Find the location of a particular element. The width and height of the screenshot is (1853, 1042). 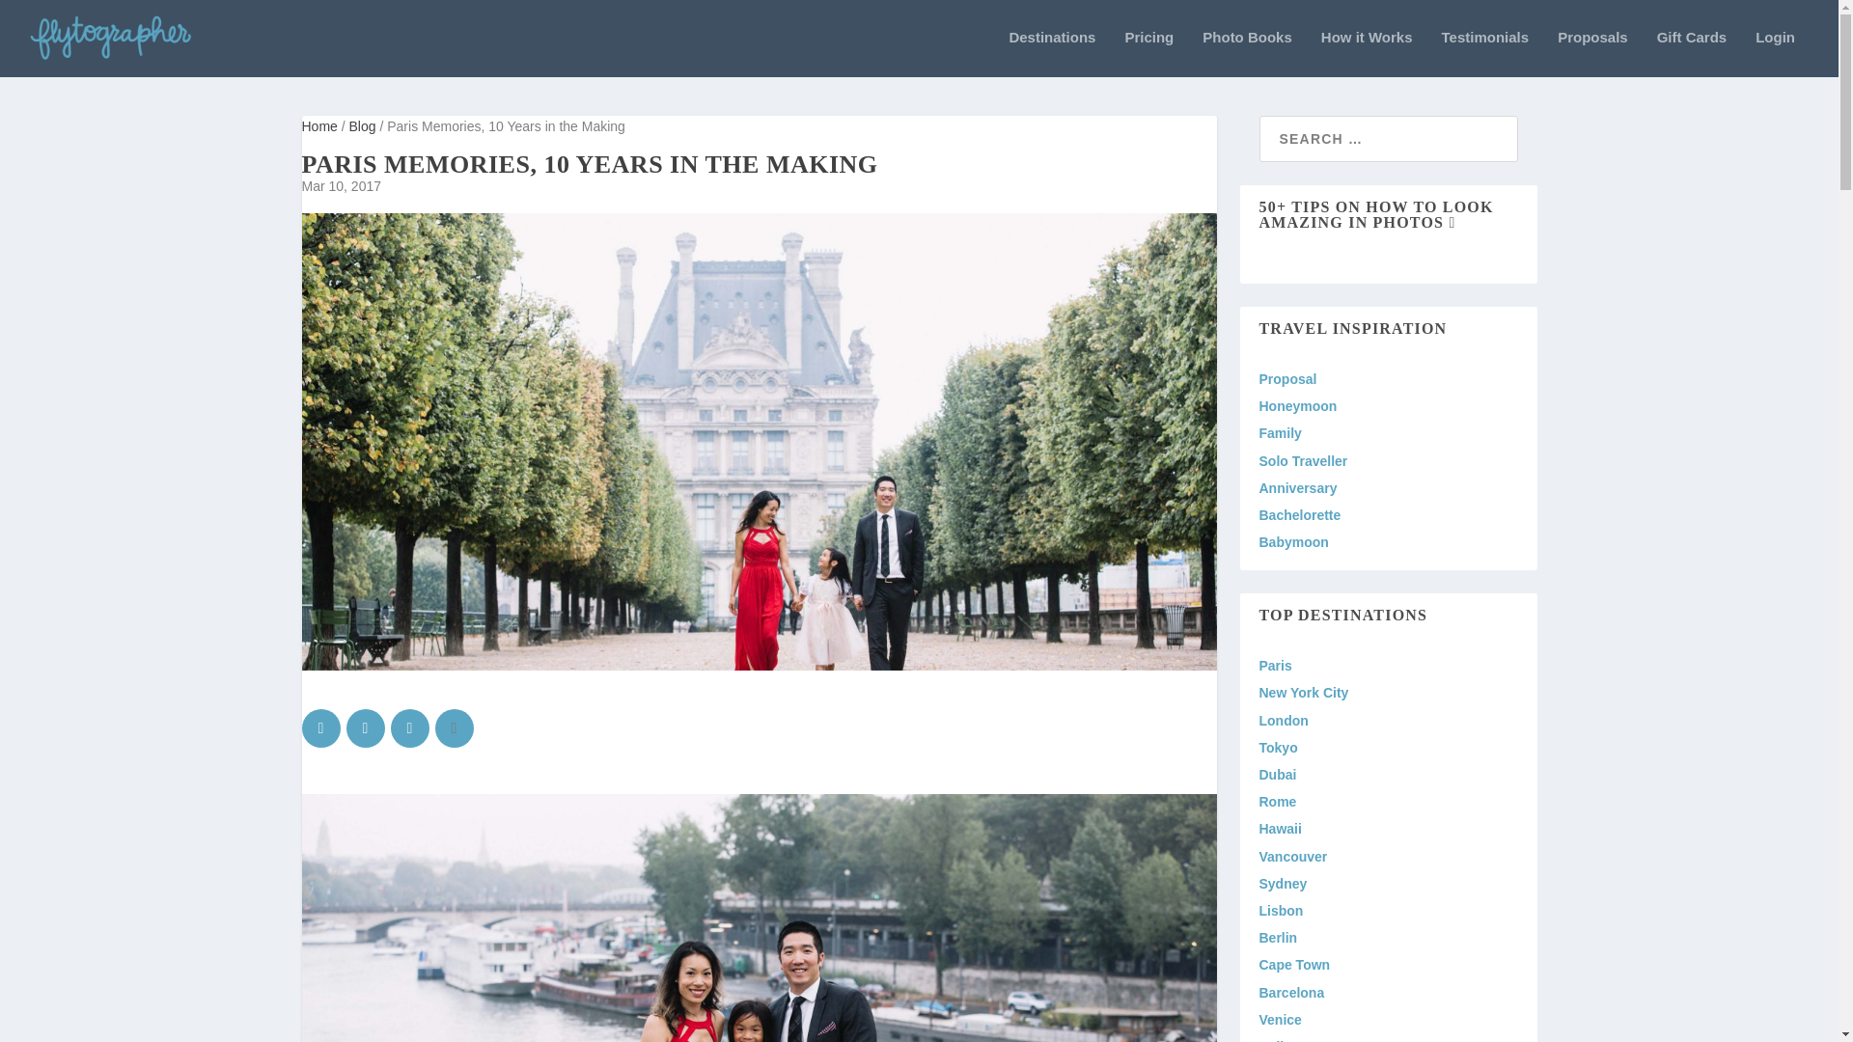

Proposals is located at coordinates (1592, 53).